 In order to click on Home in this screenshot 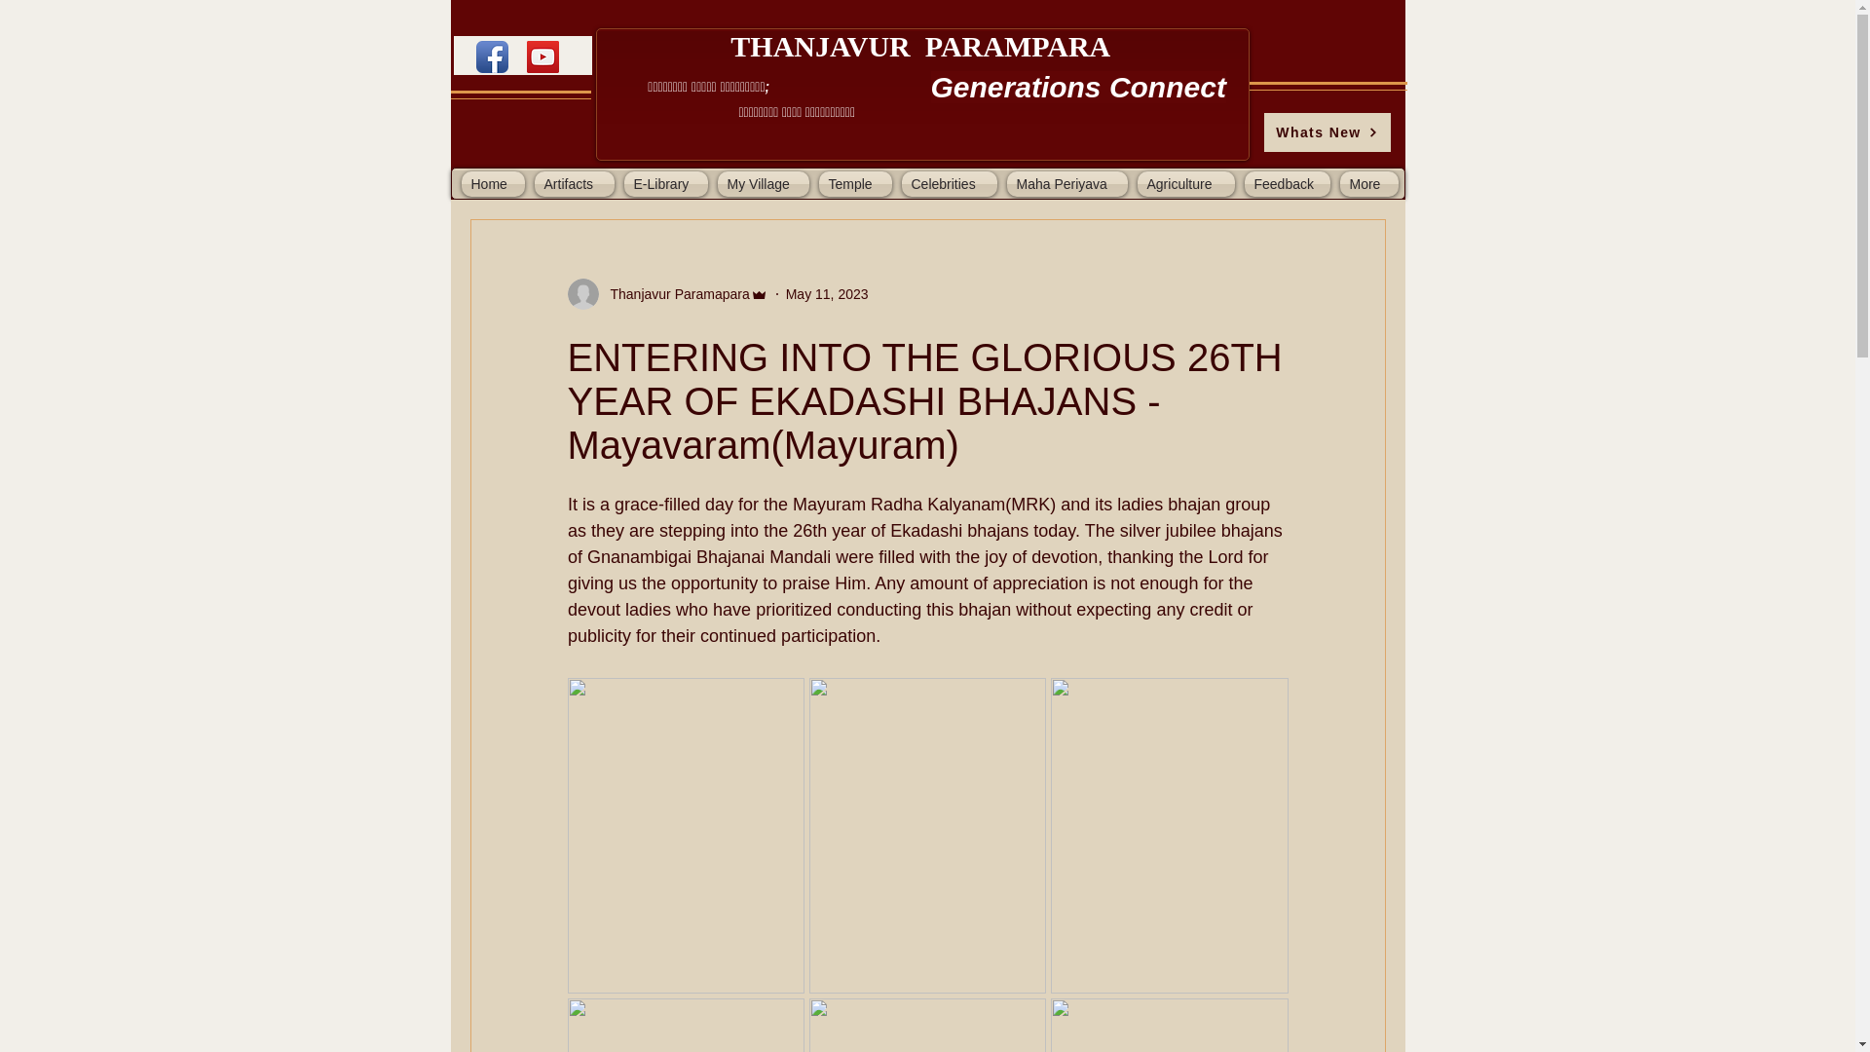, I will do `click(495, 183)`.